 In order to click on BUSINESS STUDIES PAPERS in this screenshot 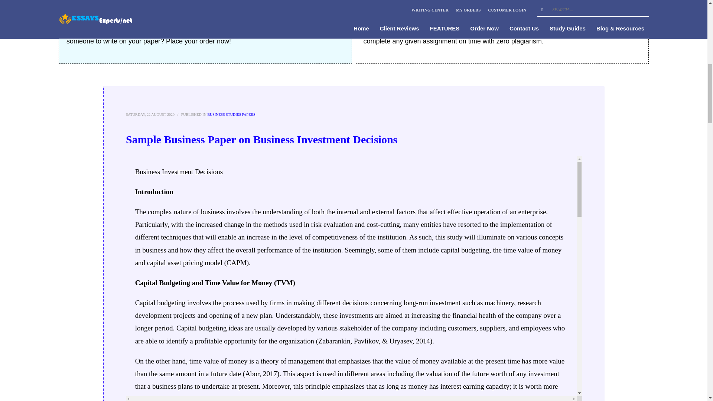, I will do `click(231, 114)`.